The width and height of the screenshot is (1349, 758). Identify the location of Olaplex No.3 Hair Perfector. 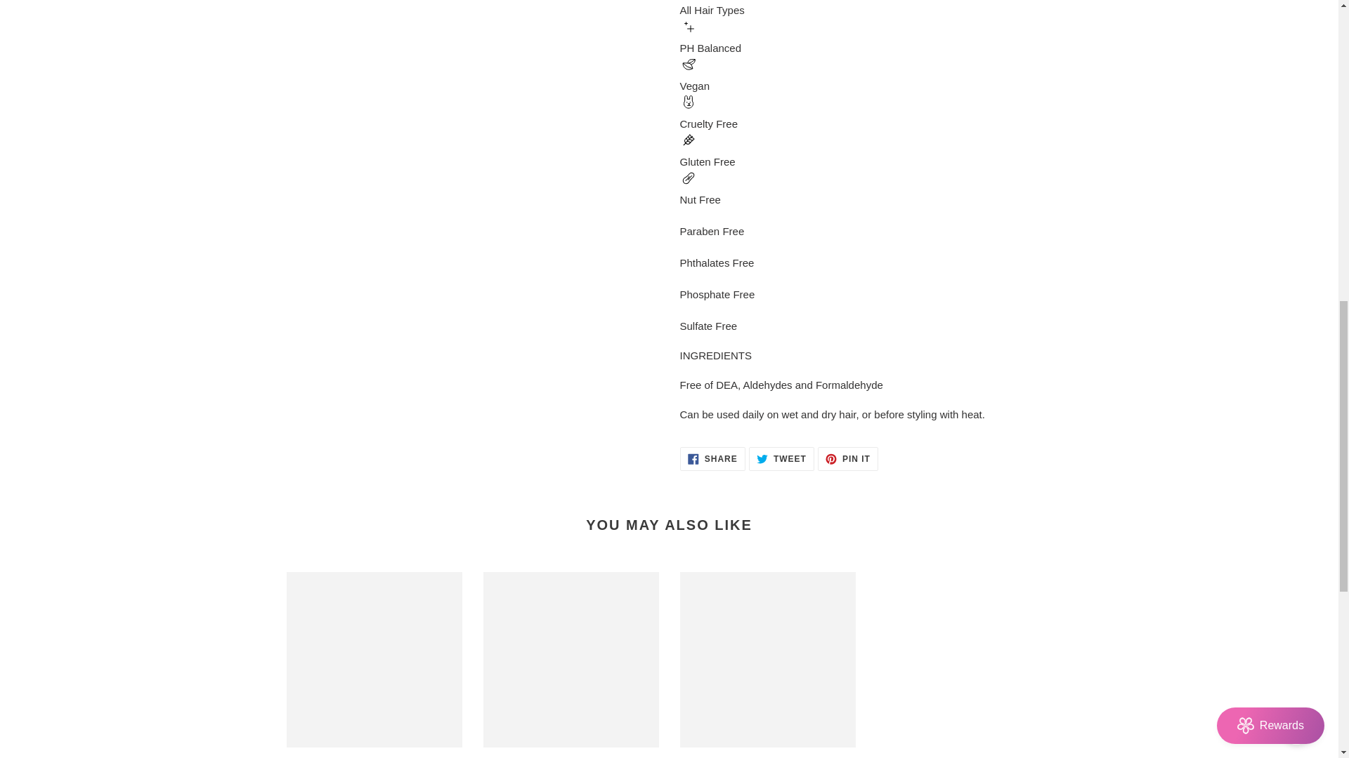
(781, 459).